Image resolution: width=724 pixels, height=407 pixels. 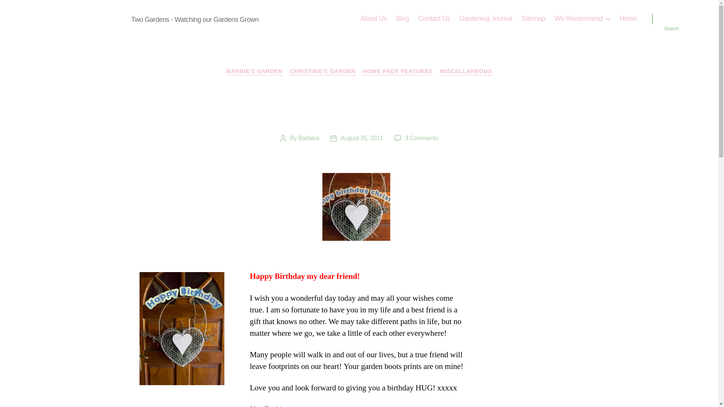 I want to click on Contact Us, so click(x=434, y=18).